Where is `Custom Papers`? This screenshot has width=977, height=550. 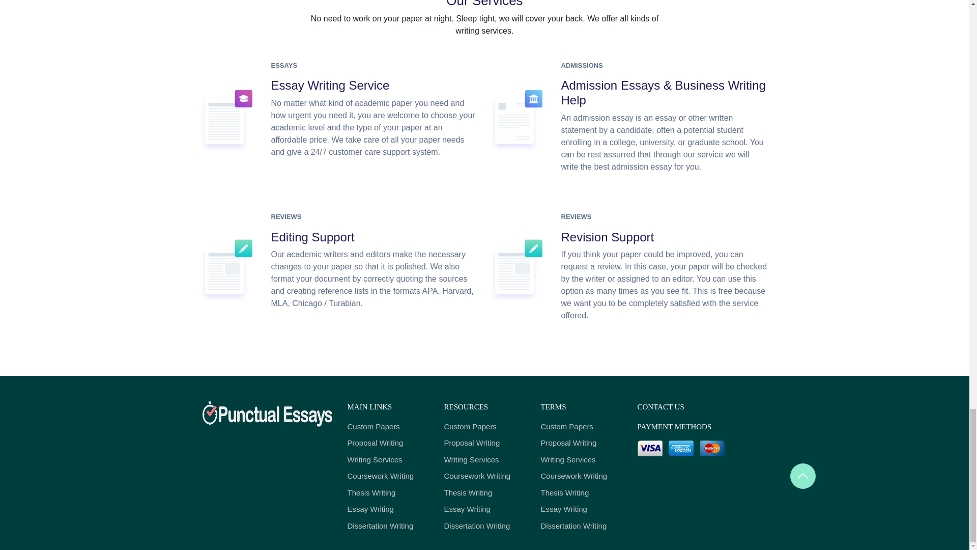
Custom Papers is located at coordinates (484, 427).